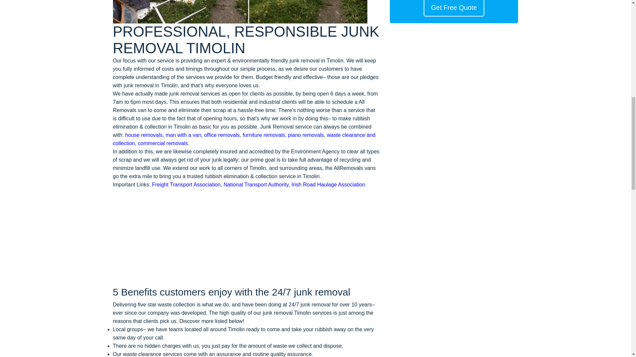  Describe the element at coordinates (186, 184) in the screenshot. I see `Freight Transport Association` at that location.